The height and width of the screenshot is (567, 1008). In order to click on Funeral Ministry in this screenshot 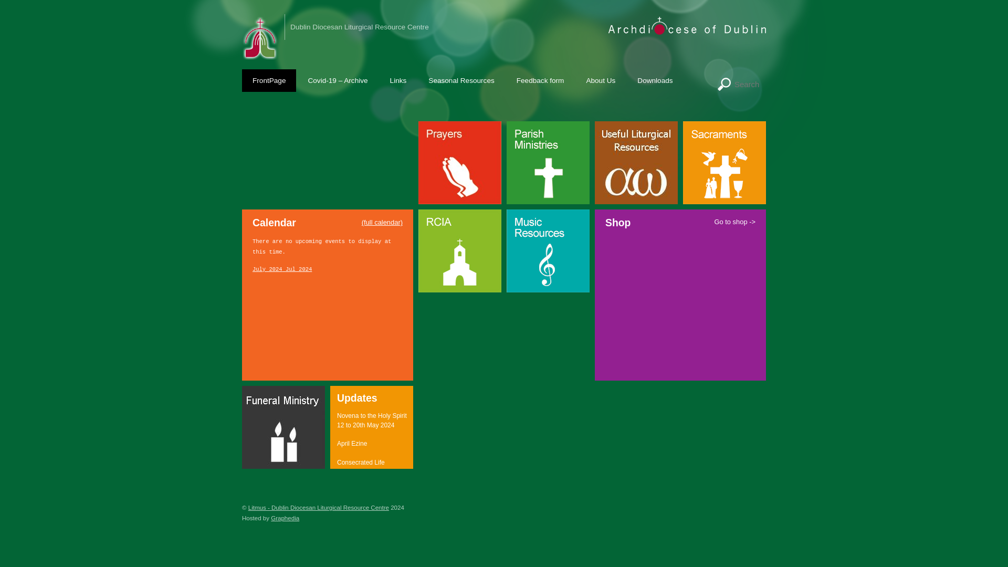, I will do `click(283, 463)`.